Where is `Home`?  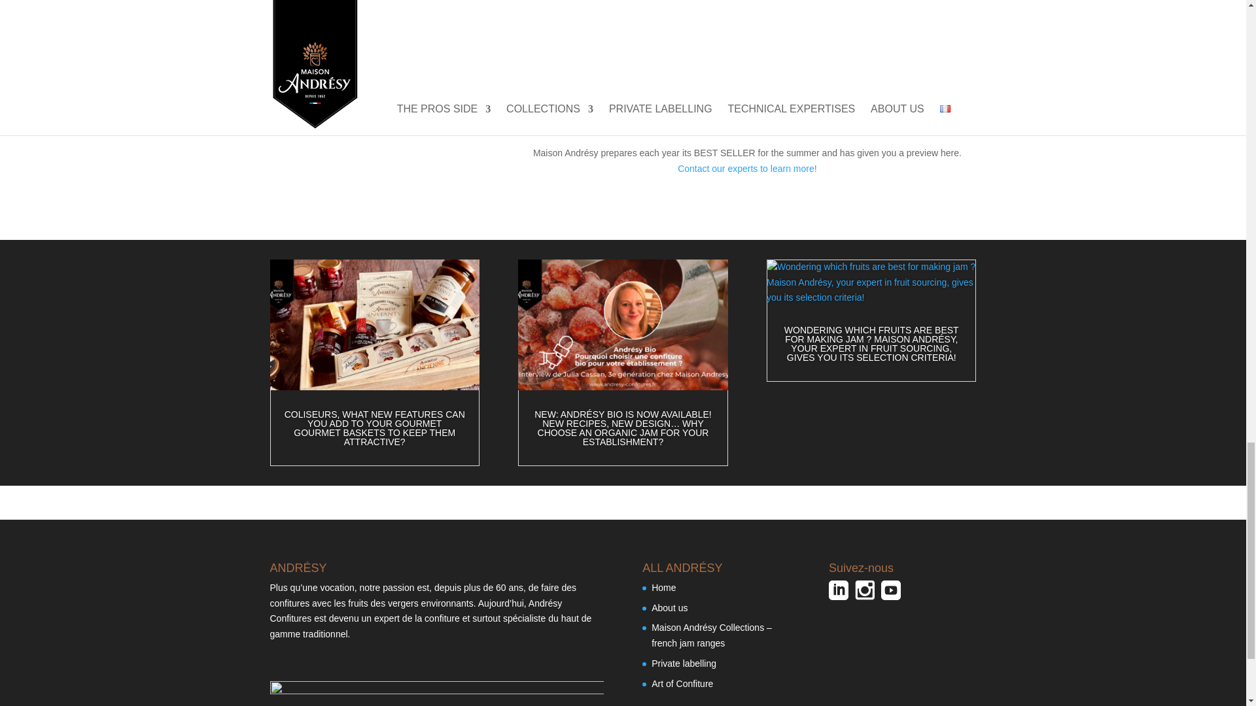 Home is located at coordinates (663, 588).